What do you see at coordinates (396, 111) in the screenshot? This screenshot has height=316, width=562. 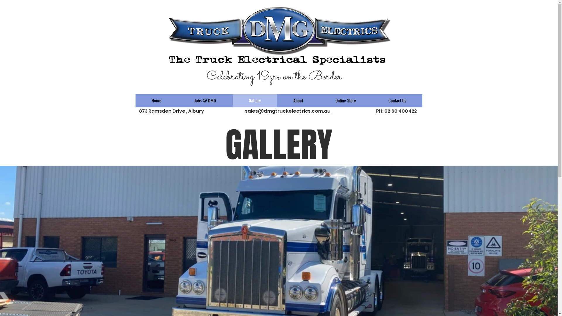 I see `PH: 02 60 400422` at bounding box center [396, 111].